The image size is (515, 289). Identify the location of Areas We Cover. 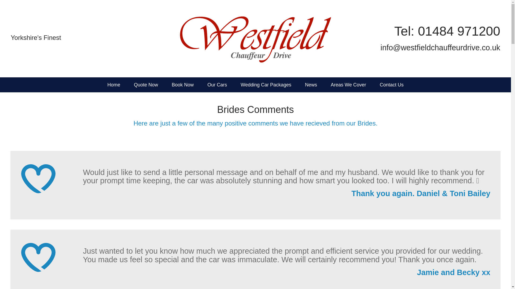
(348, 85).